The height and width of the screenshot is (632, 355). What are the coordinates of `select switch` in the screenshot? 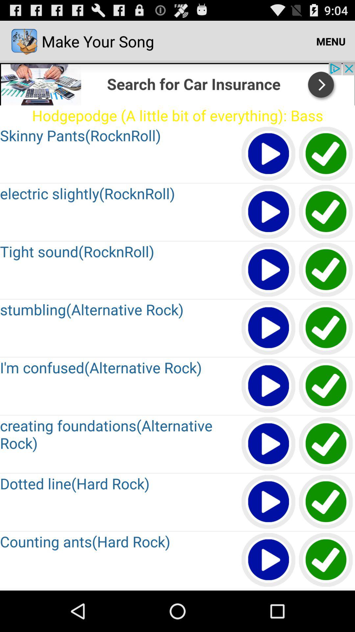 It's located at (326, 328).